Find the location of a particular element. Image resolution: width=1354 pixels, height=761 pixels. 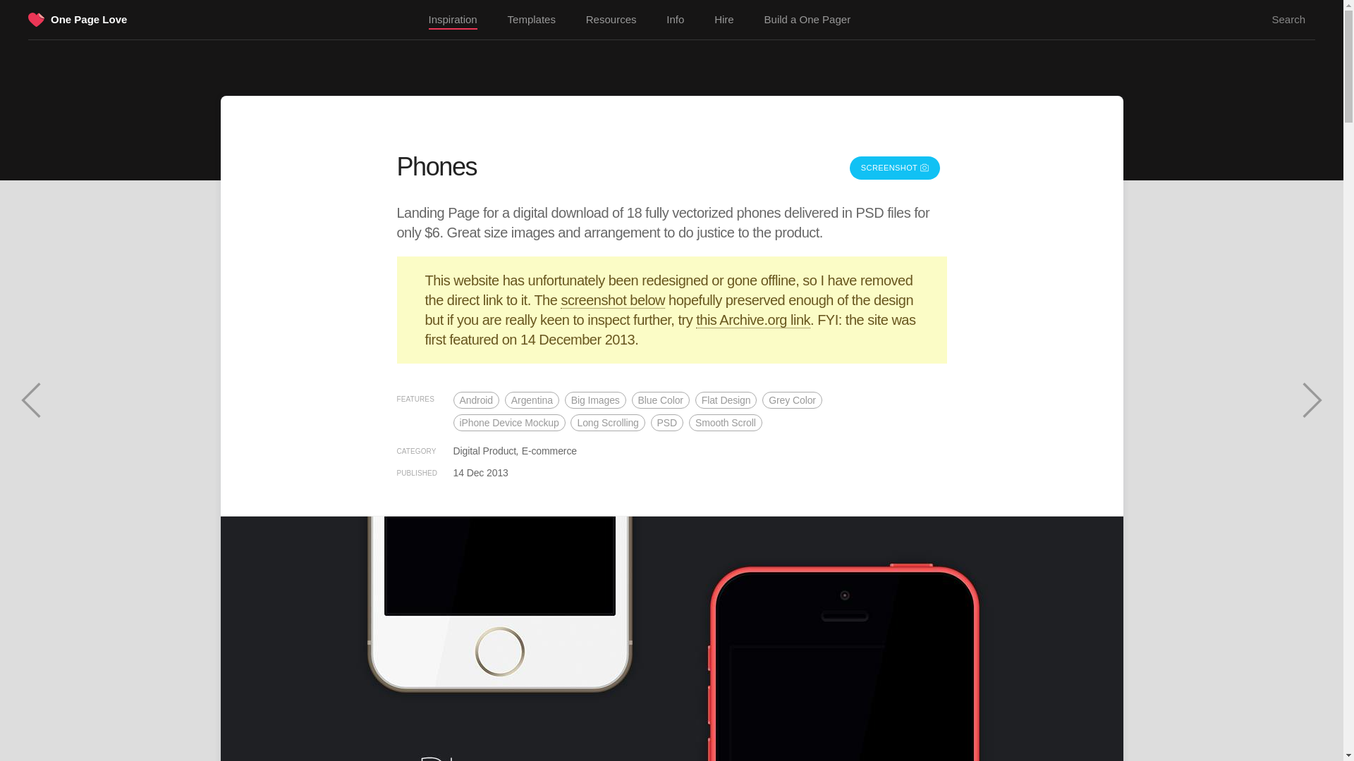

Find One Page website templates is located at coordinates (532, 20).